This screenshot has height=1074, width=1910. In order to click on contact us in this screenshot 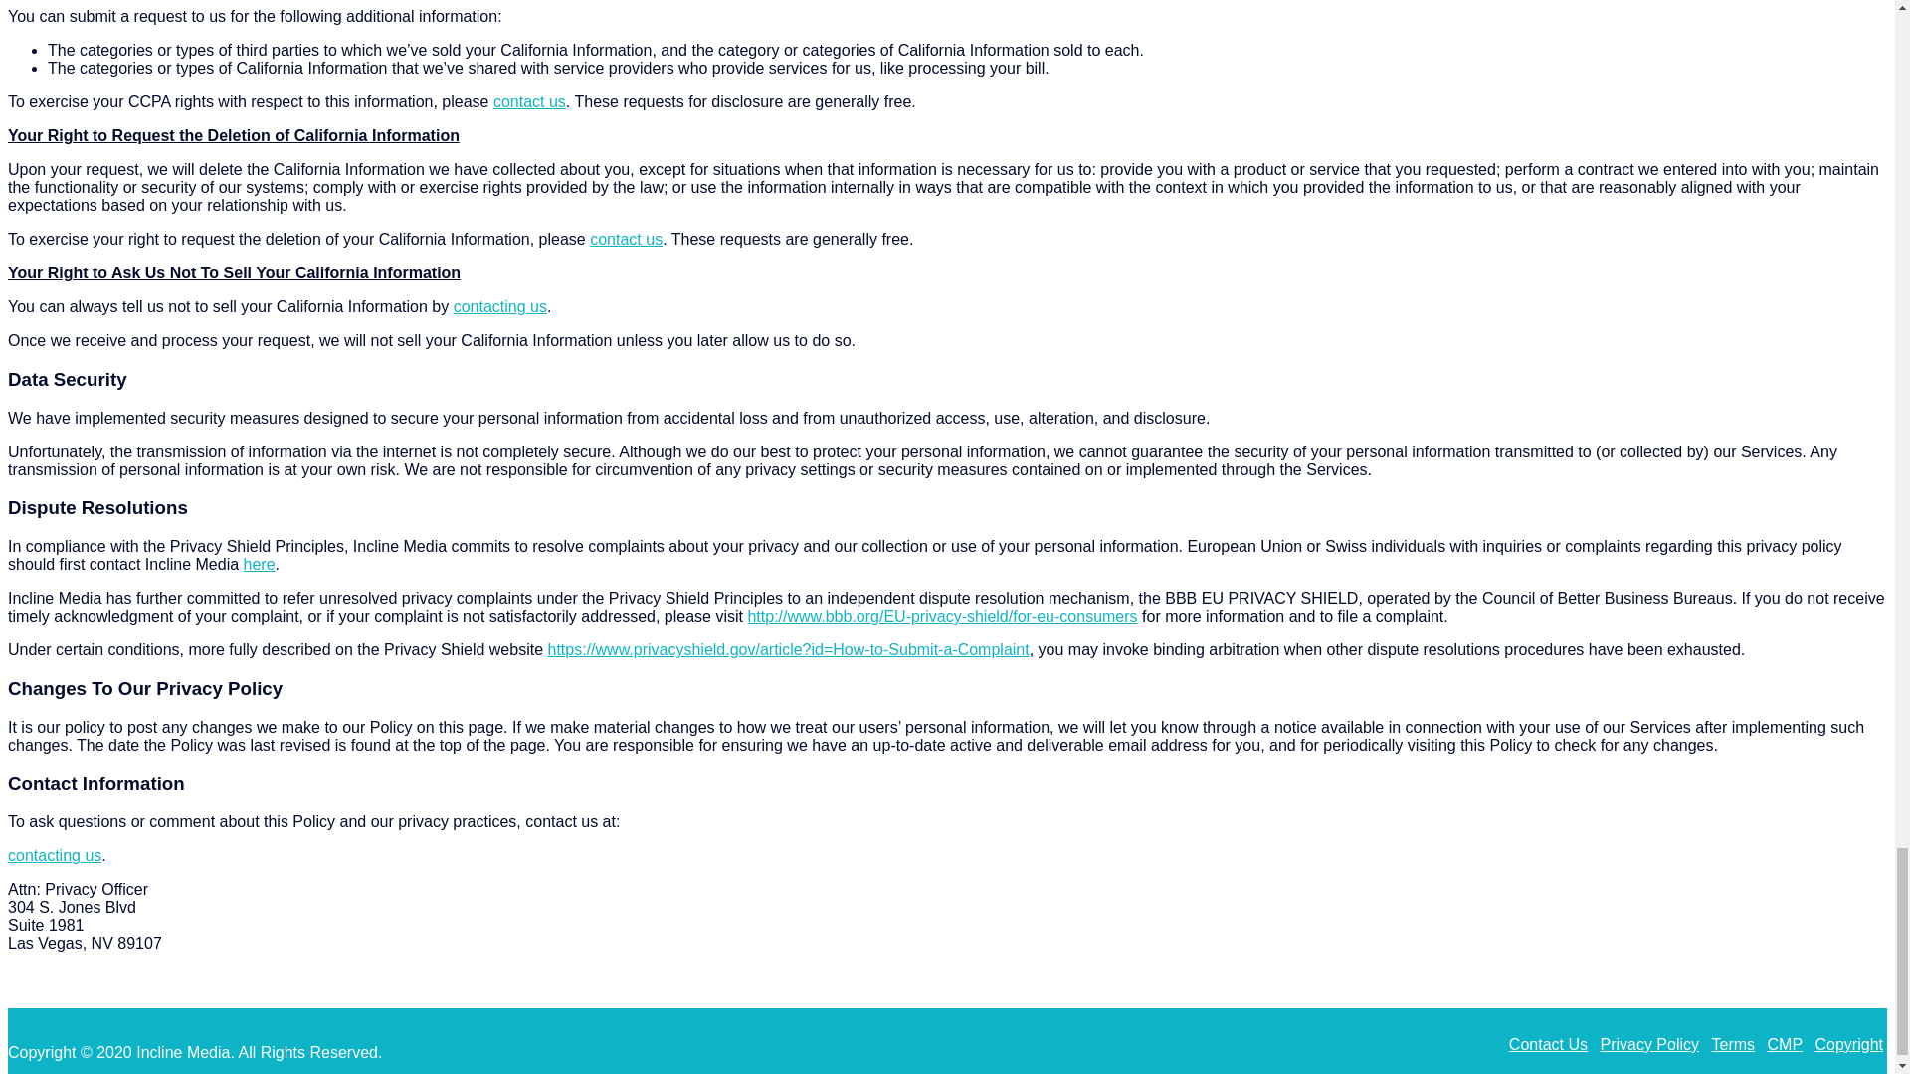, I will do `click(529, 101)`.